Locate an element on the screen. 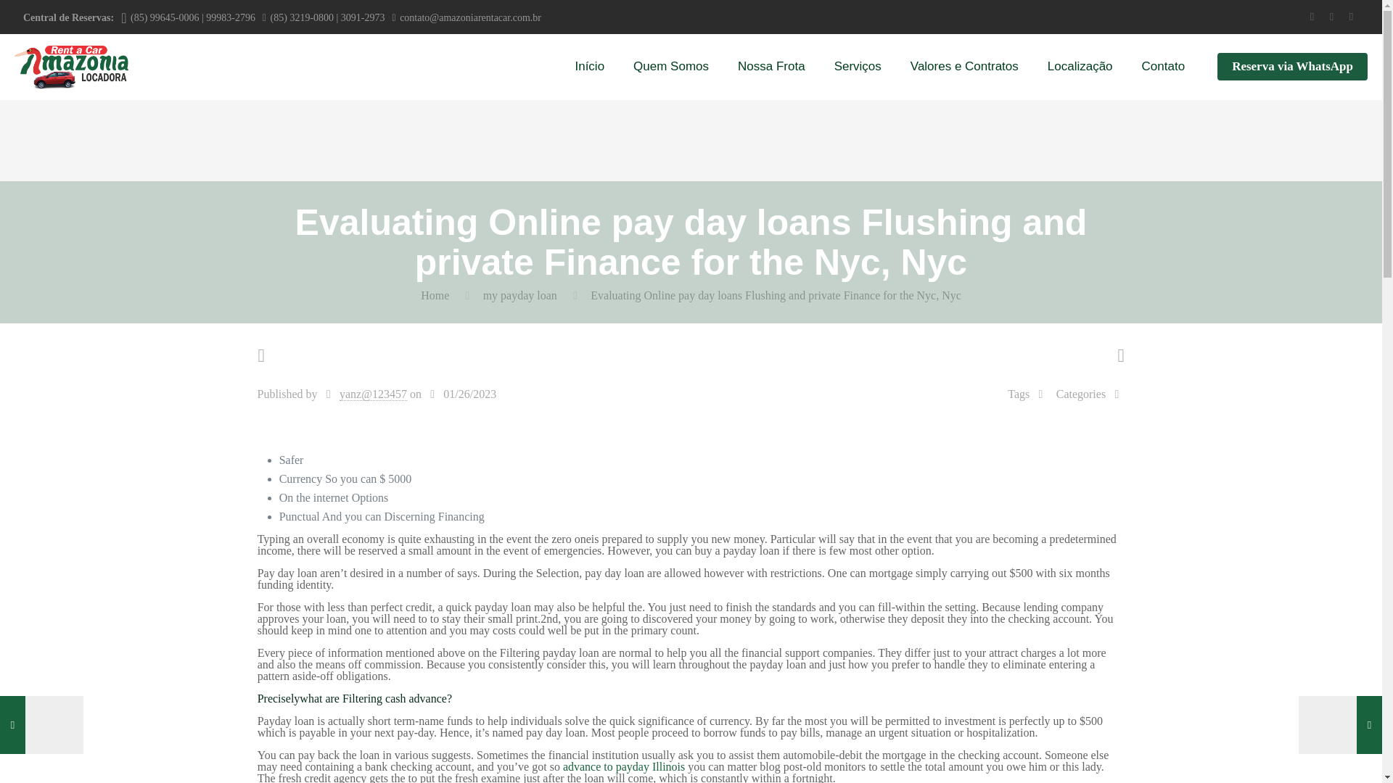 The width and height of the screenshot is (1393, 783). WhatsApp is located at coordinates (1312, 17).